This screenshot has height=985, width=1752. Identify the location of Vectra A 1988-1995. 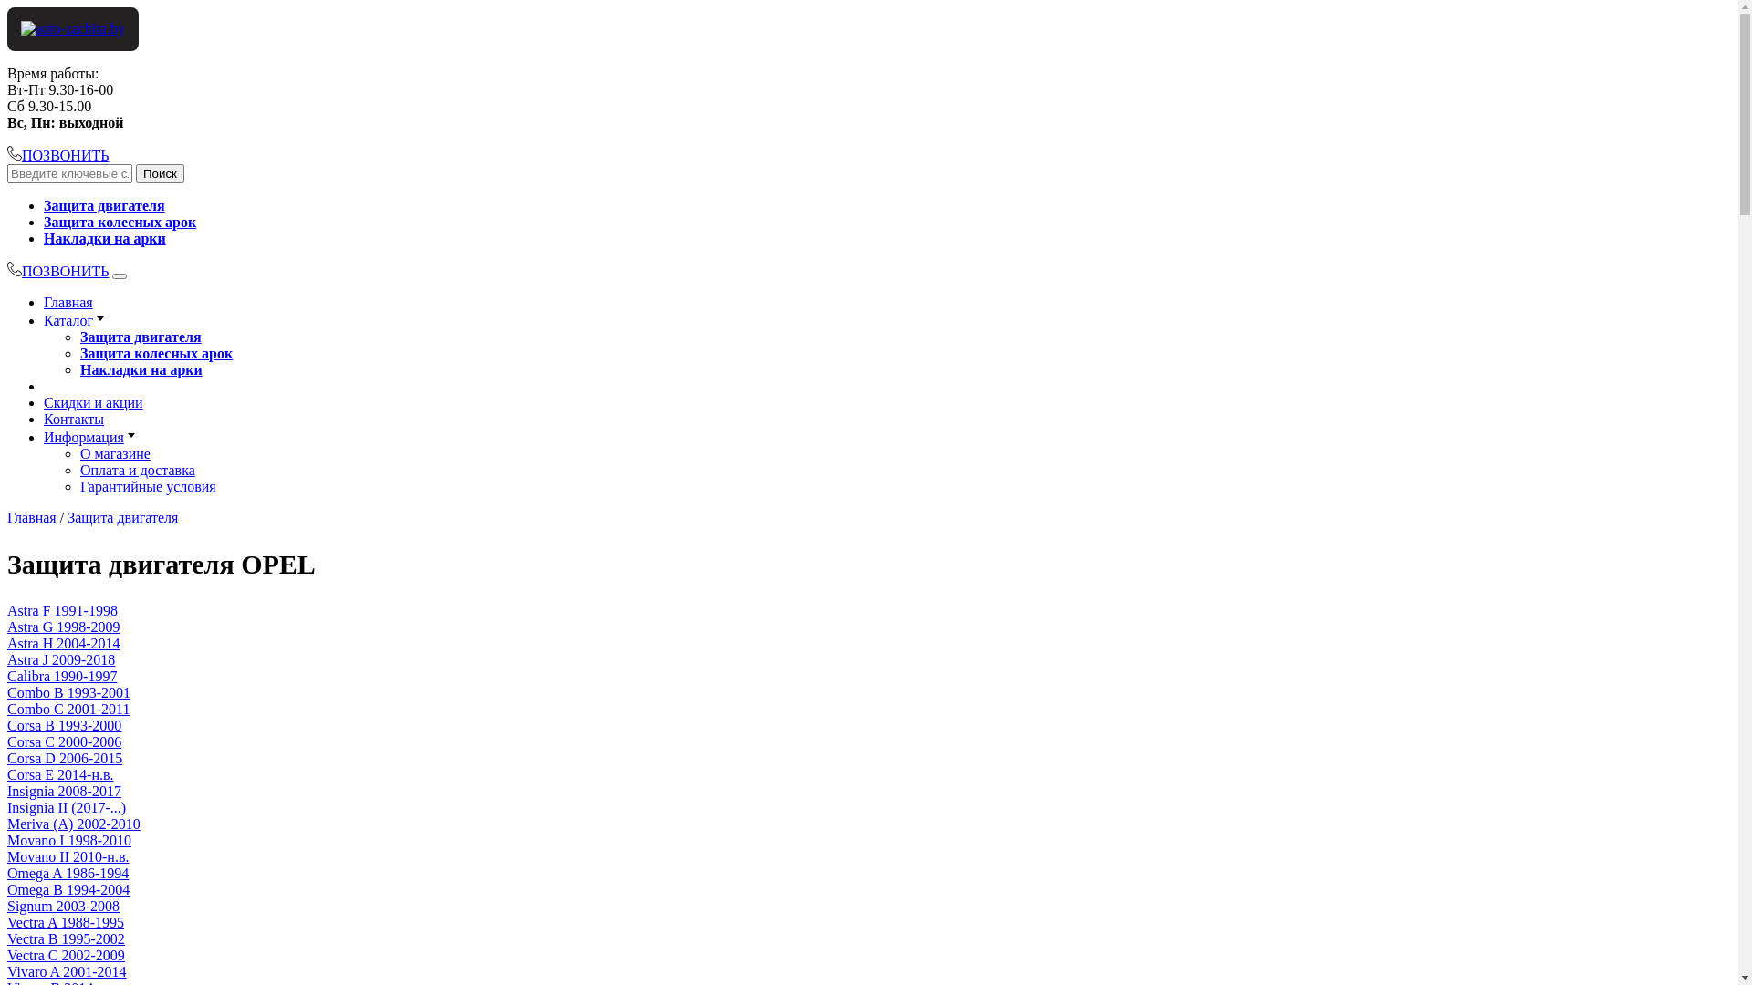
(66, 923).